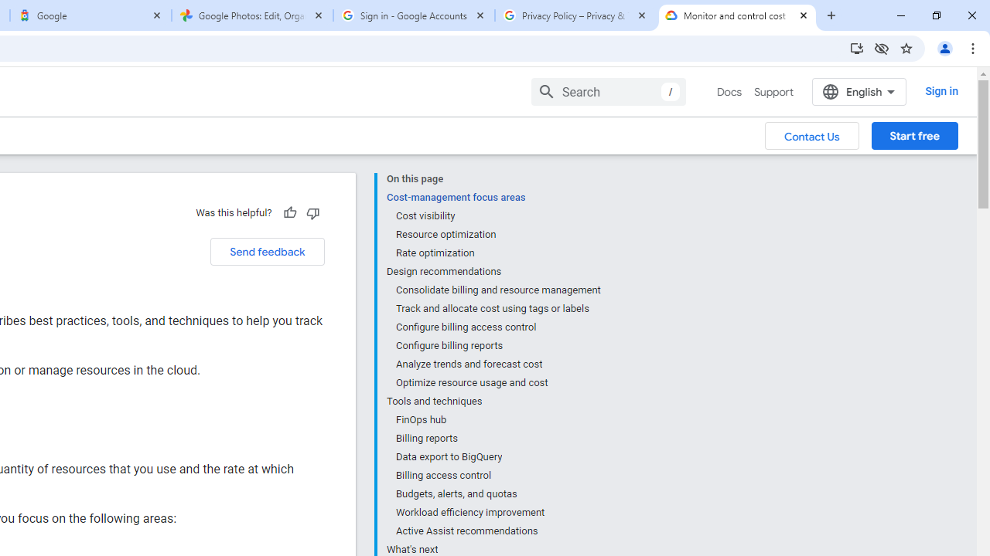 This screenshot has height=556, width=990. I want to click on Cost-management focus areas, so click(493, 198).